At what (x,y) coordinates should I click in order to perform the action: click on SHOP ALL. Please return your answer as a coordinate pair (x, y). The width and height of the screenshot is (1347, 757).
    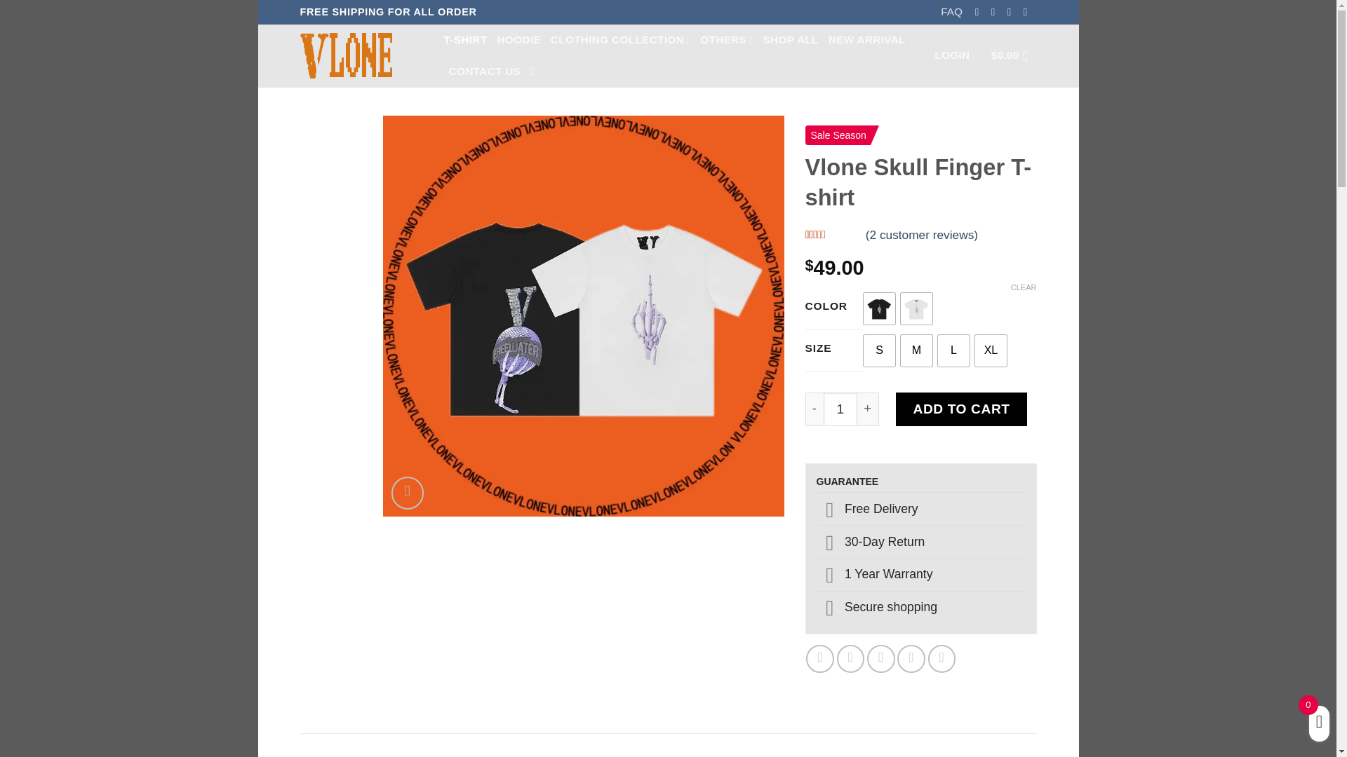
    Looking at the image, I should click on (791, 39).